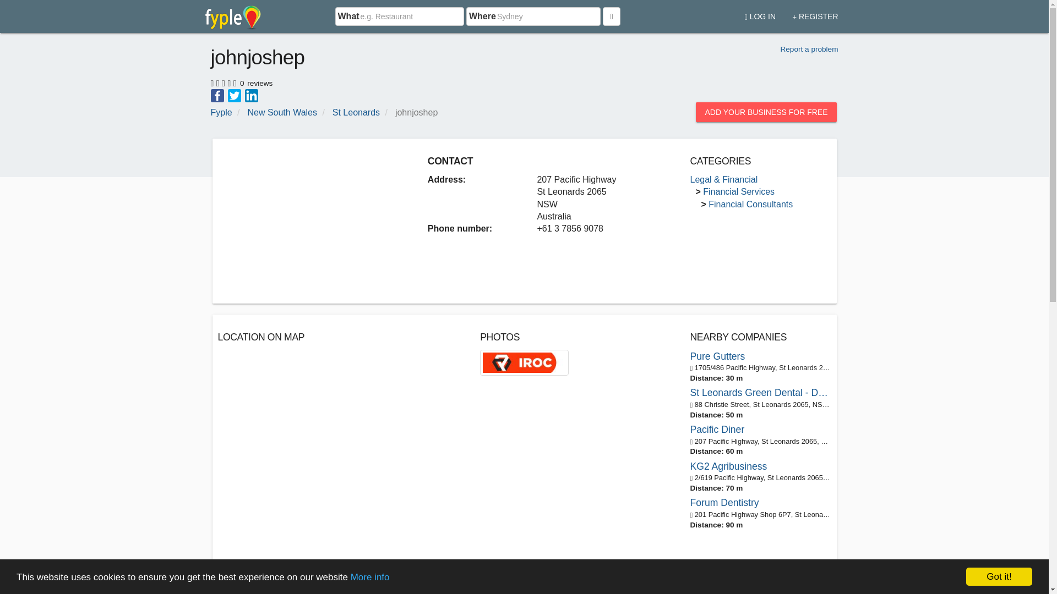  Describe the element at coordinates (340, 438) in the screenshot. I see `Location on map` at that location.